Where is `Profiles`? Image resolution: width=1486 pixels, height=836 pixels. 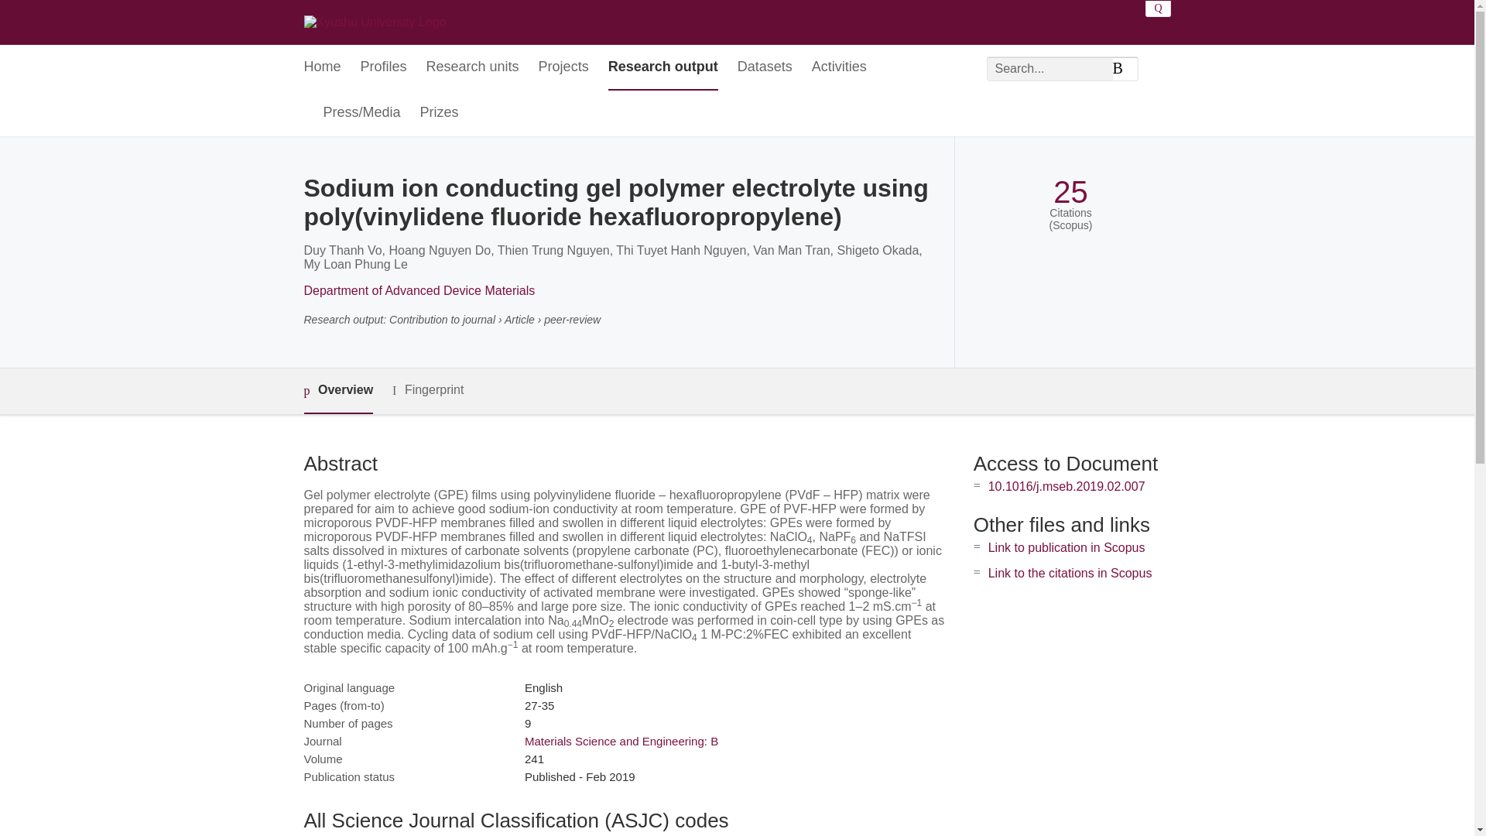 Profiles is located at coordinates (384, 67).